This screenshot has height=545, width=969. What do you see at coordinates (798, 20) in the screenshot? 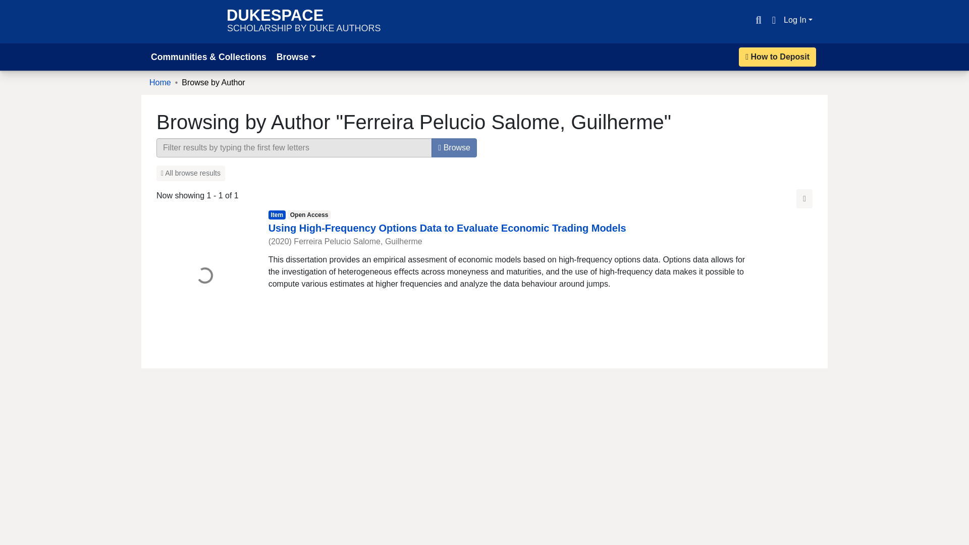
I see `Home` at bounding box center [798, 20].